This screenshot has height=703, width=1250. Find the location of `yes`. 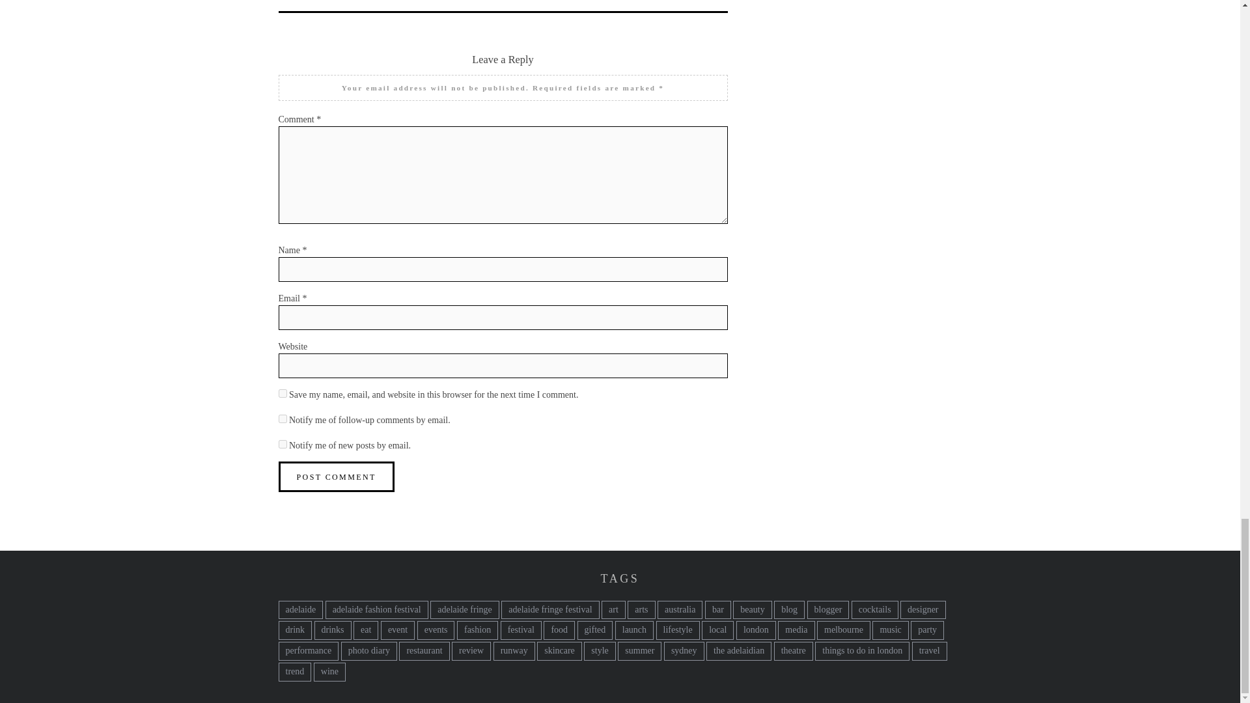

yes is located at coordinates (283, 393).